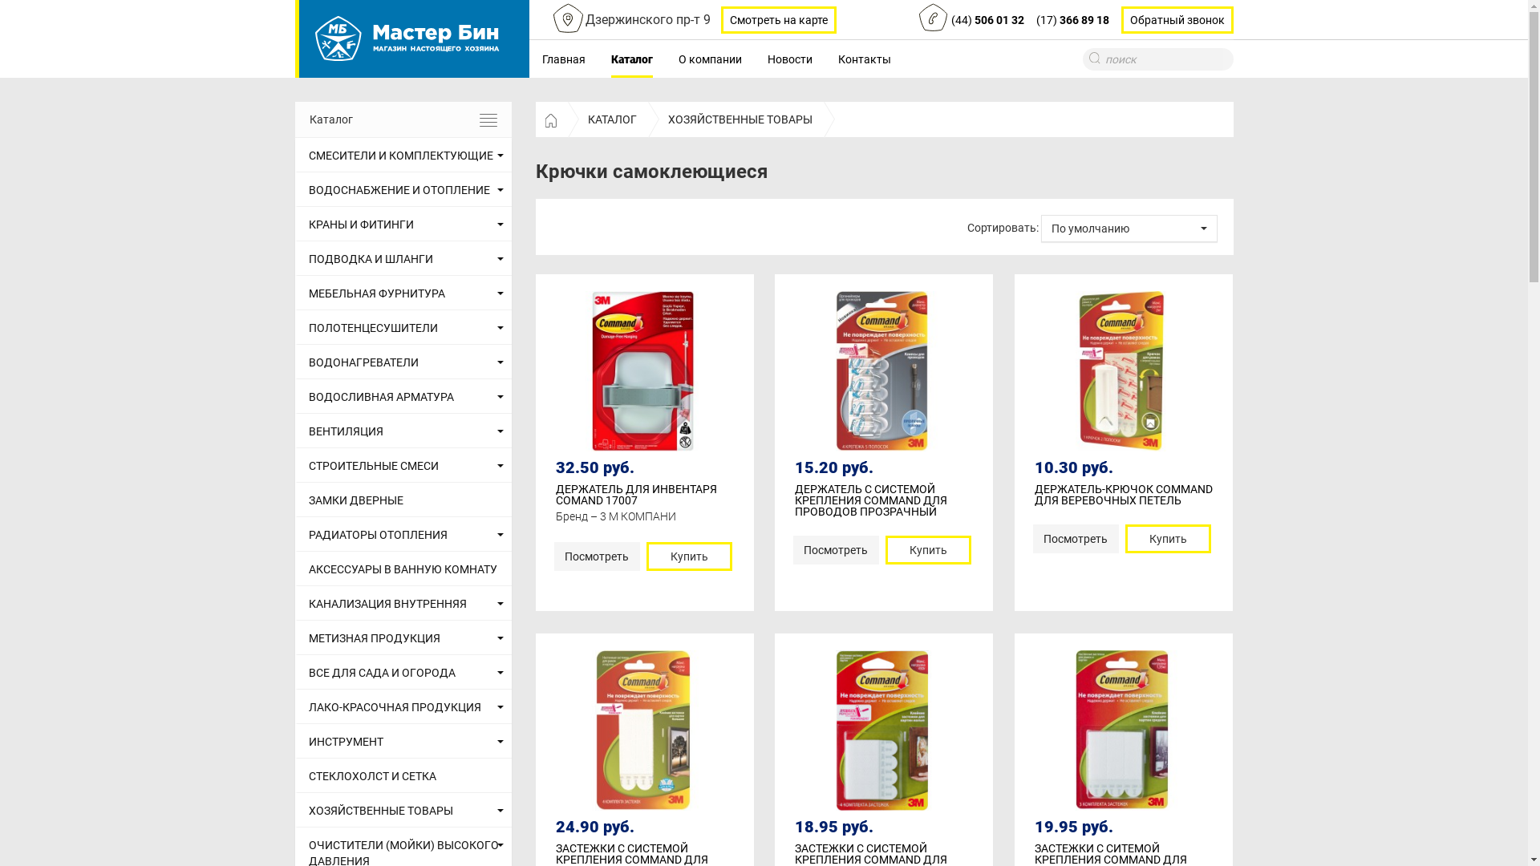  What do you see at coordinates (1073, 20) in the screenshot?
I see `(17) 366 89 18` at bounding box center [1073, 20].